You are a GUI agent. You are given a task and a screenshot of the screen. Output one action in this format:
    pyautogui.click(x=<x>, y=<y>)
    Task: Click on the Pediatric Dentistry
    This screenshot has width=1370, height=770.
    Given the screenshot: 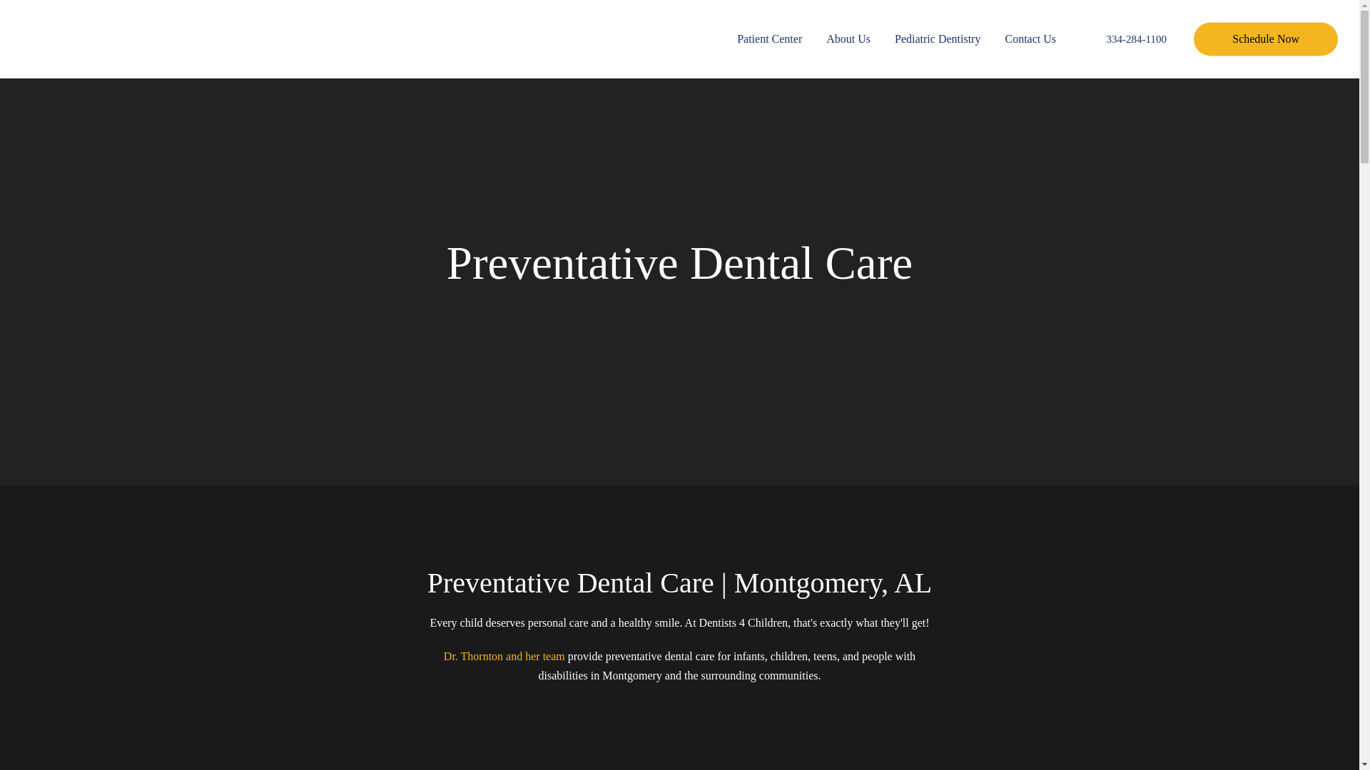 What is the action you would take?
    pyautogui.click(x=938, y=38)
    